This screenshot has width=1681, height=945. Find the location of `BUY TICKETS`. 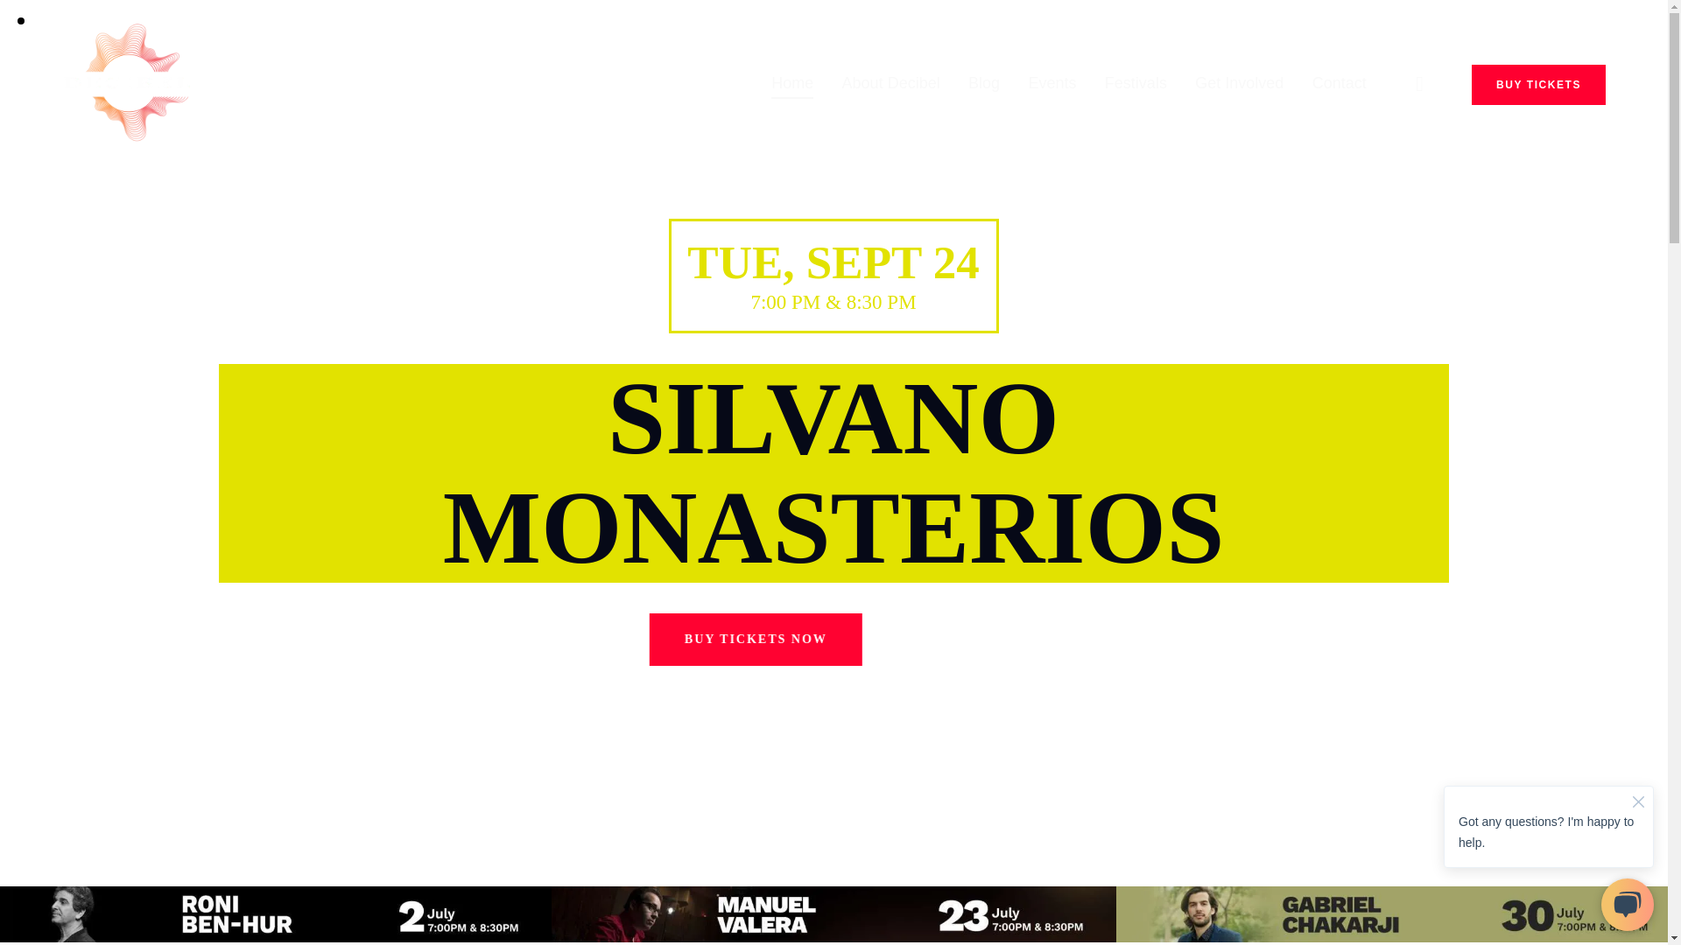

BUY TICKETS is located at coordinates (1538, 84).